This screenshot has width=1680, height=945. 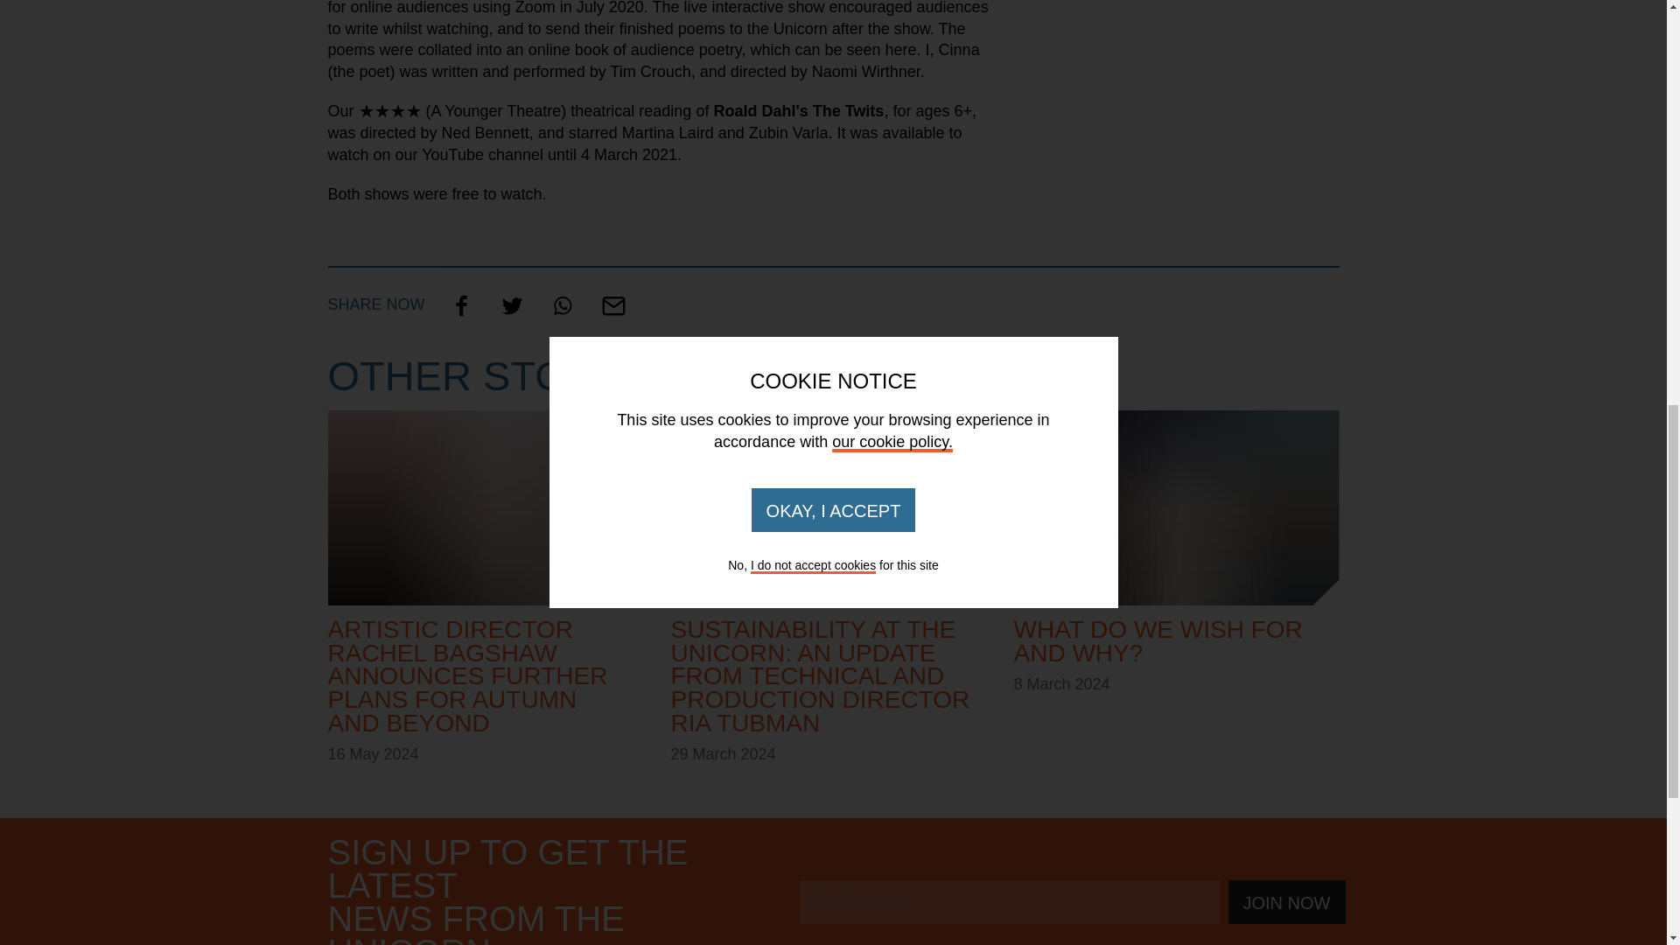 I want to click on JOIN NOW, so click(x=1176, y=587).